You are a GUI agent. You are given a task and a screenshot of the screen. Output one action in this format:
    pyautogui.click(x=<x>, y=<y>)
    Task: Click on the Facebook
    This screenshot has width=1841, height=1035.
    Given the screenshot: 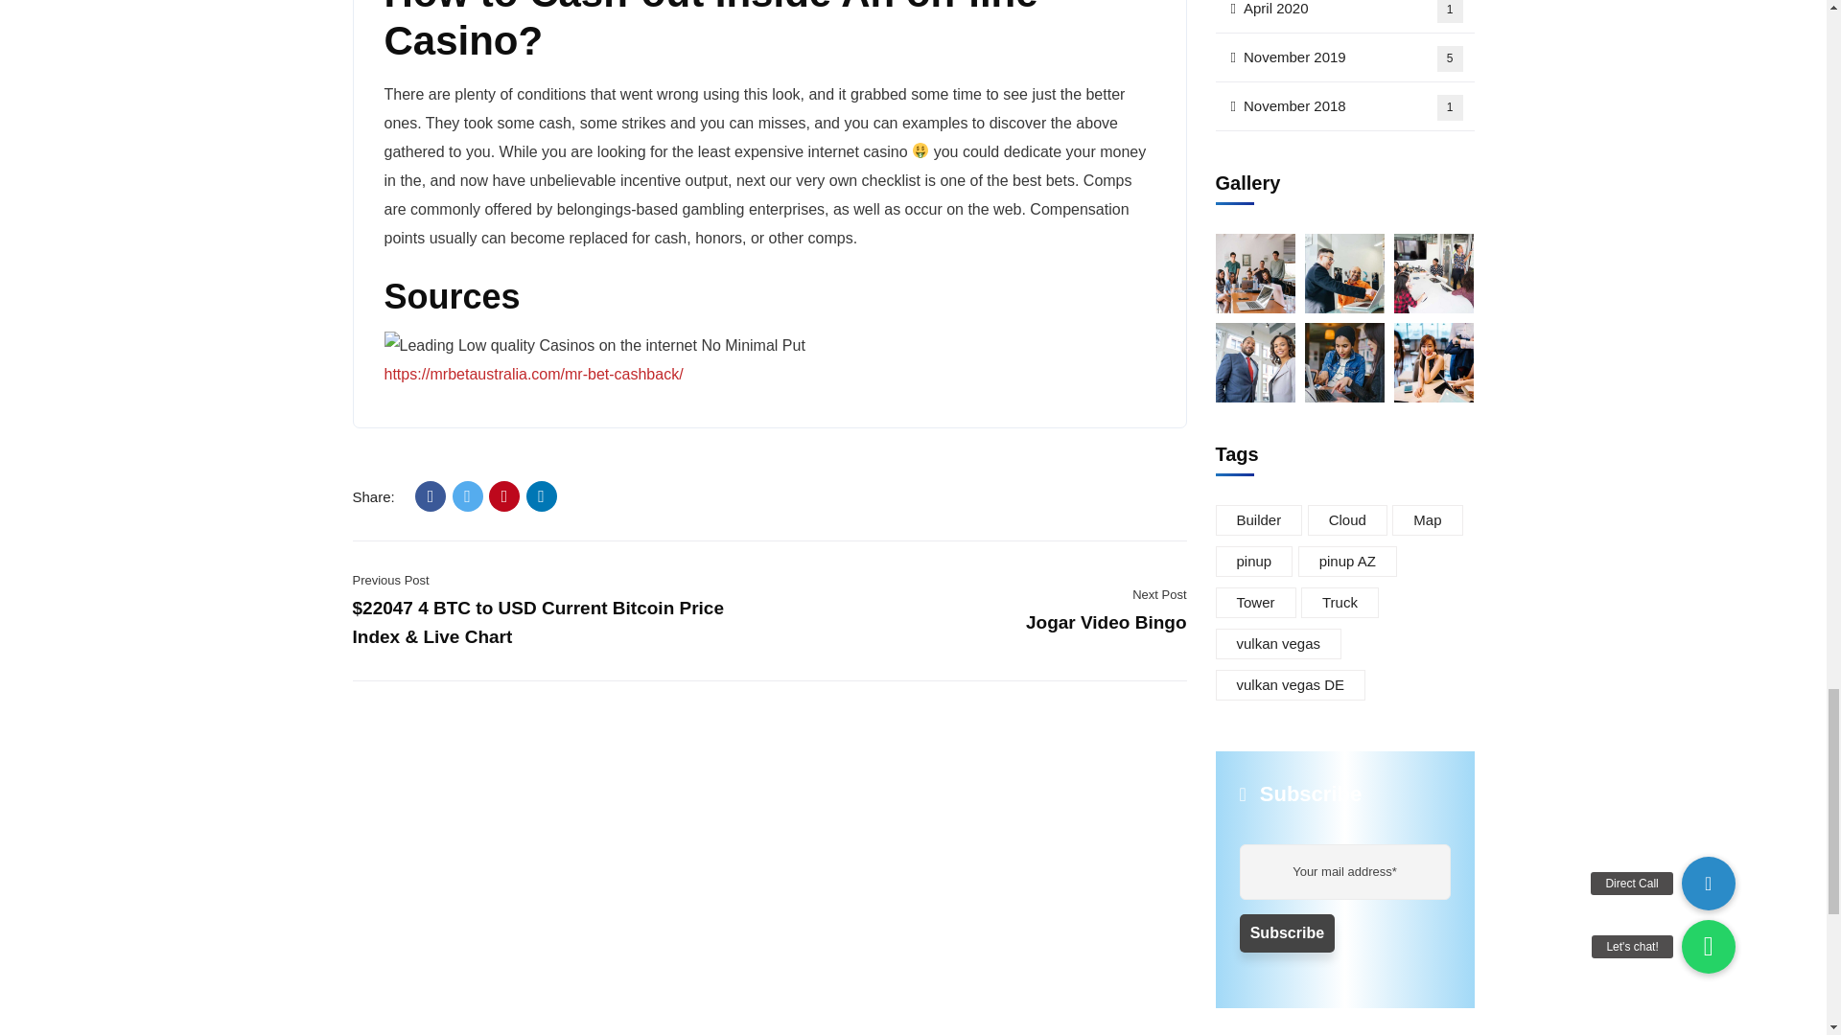 What is the action you would take?
    pyautogui.click(x=430, y=496)
    